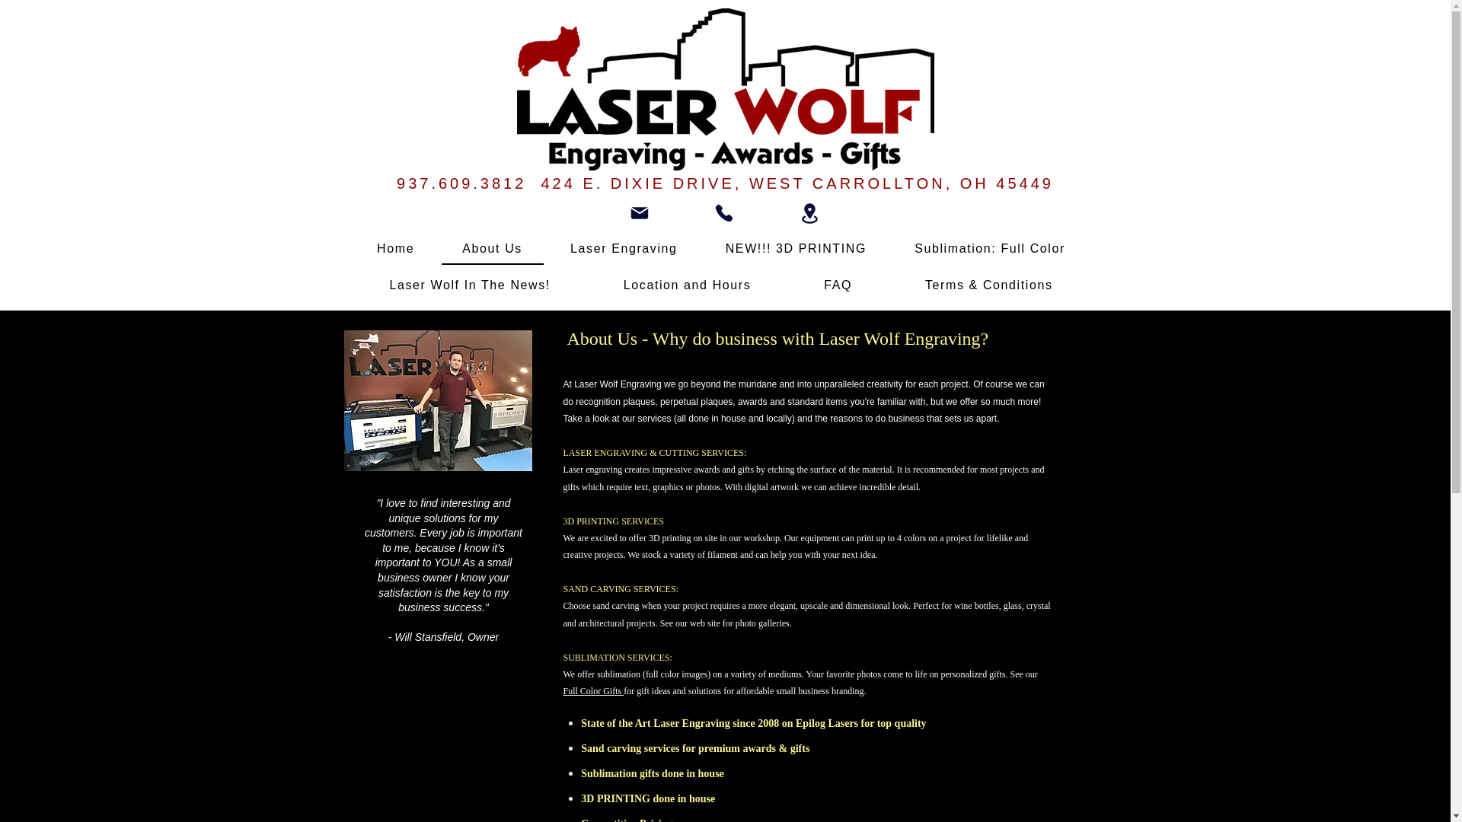  Describe the element at coordinates (492, 249) in the screenshot. I see `About Us` at that location.